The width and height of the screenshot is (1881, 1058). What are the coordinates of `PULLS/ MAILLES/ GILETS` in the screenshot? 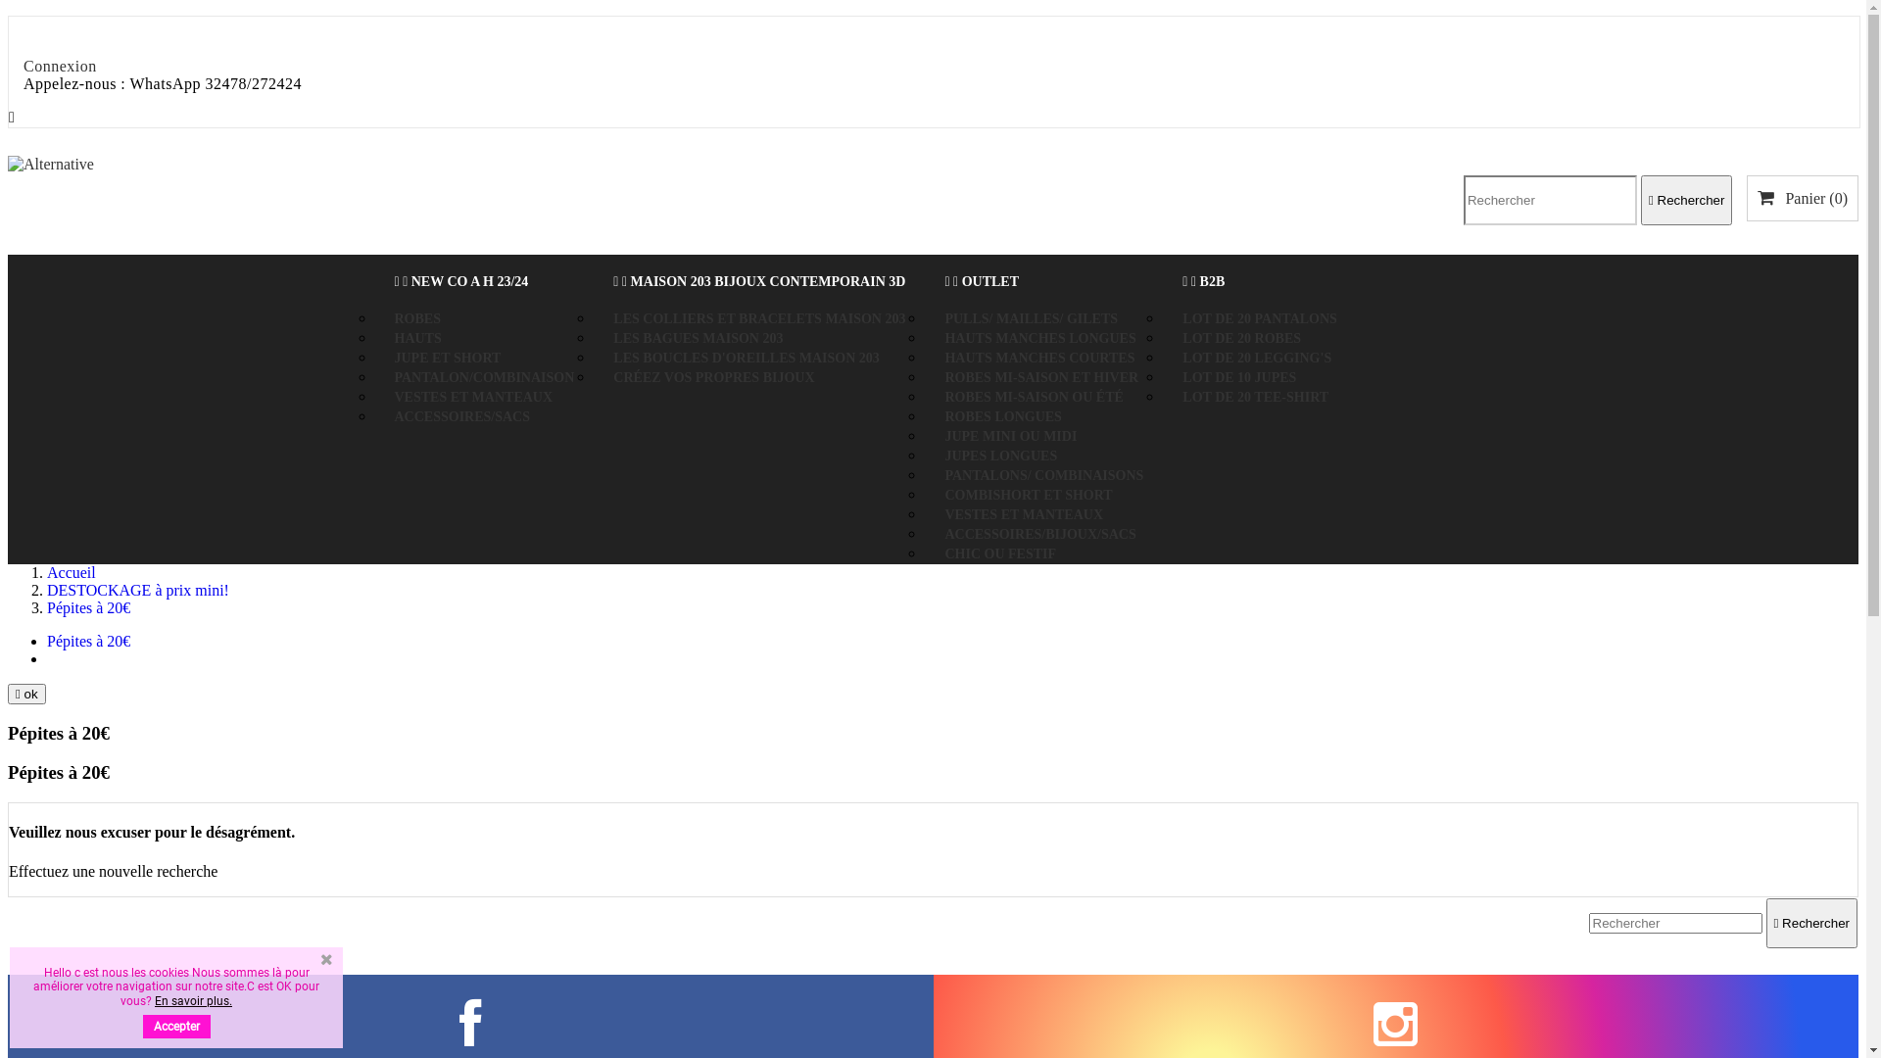 It's located at (1031, 319).